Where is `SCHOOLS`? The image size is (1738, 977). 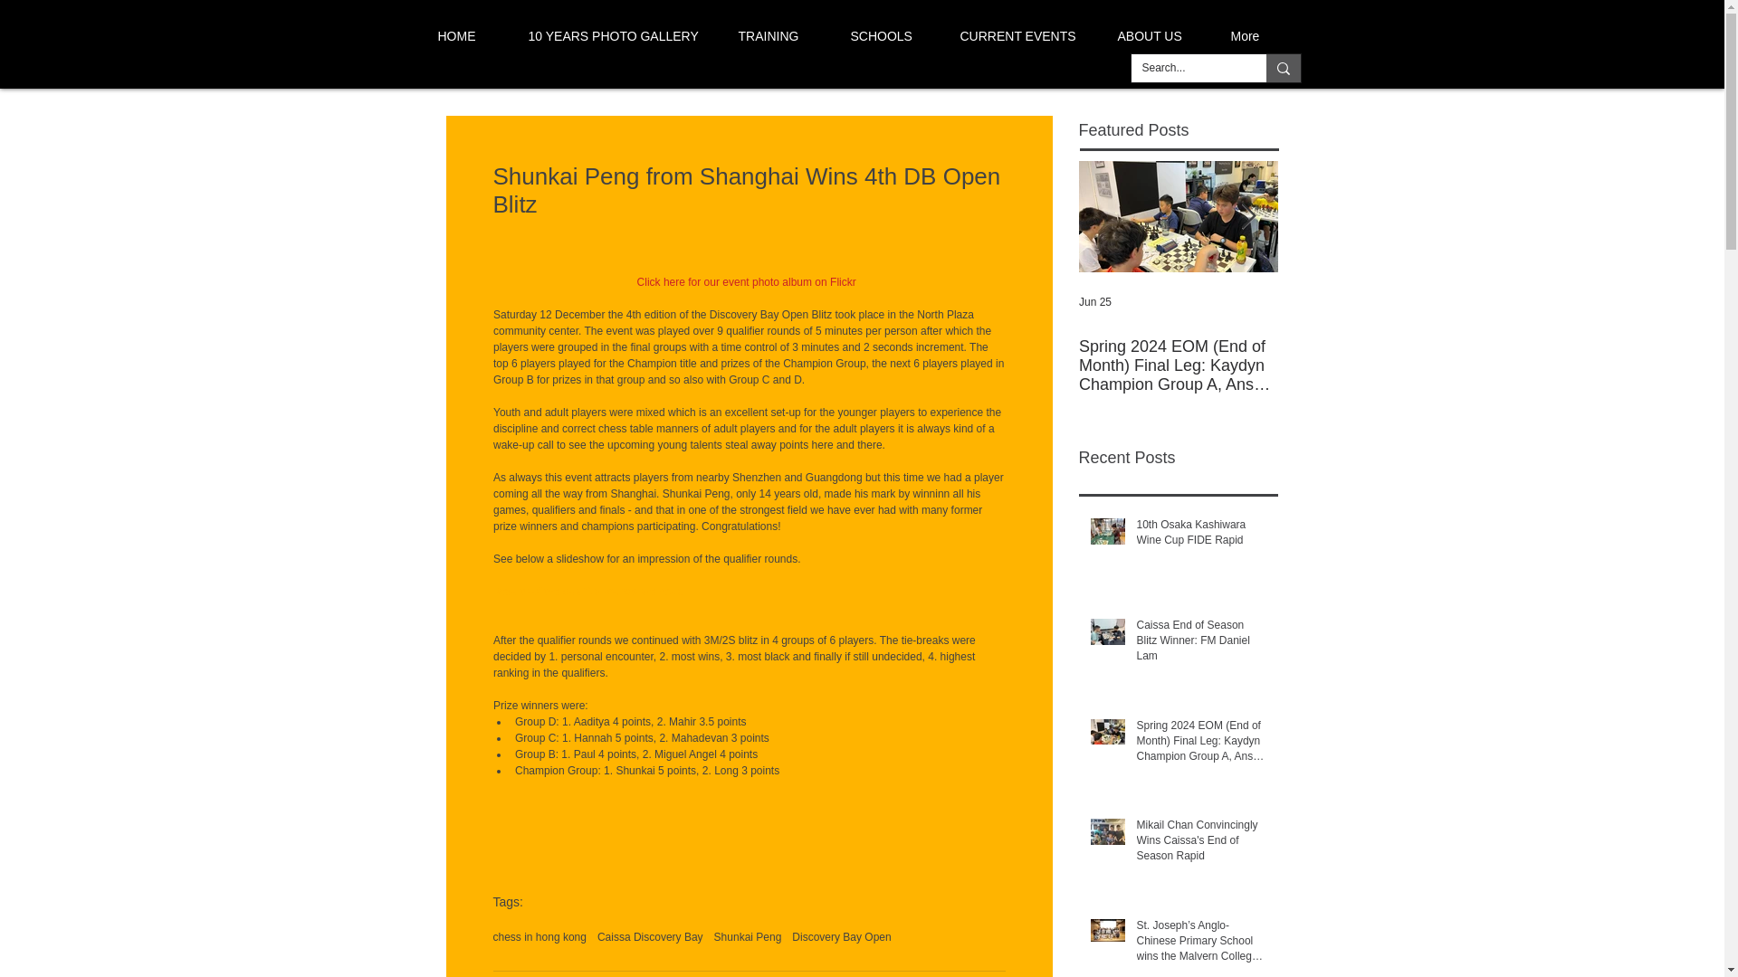
SCHOOLS is located at coordinates (885, 36).